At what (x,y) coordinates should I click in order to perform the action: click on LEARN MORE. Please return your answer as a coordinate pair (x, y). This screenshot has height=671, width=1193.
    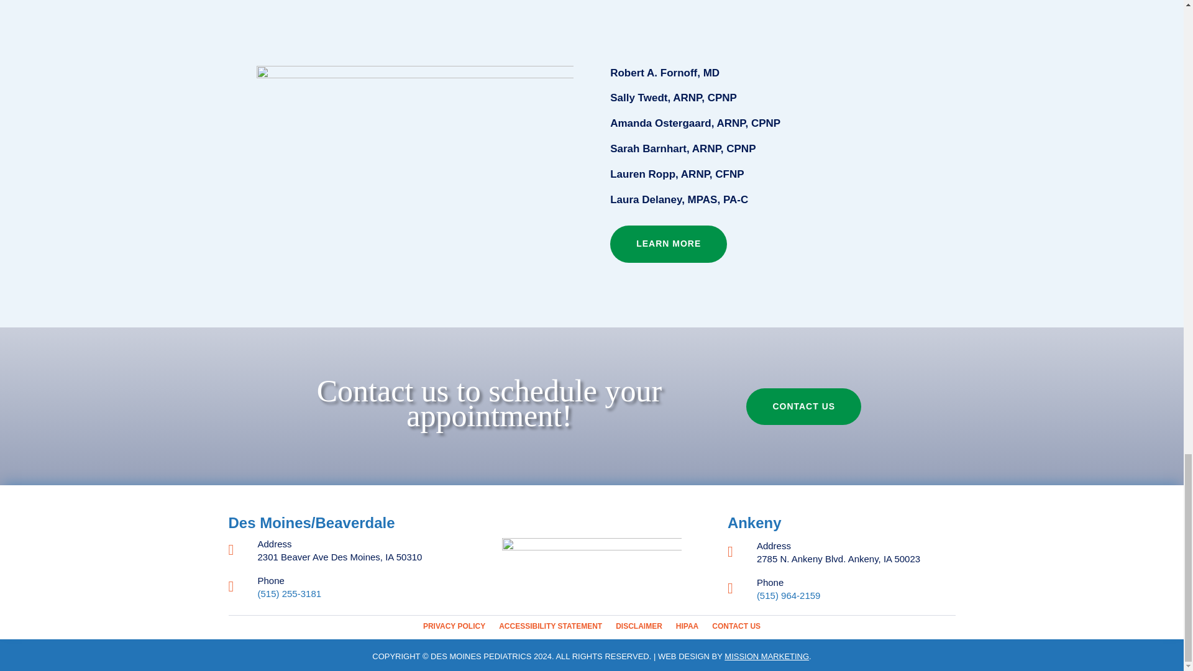
    Looking at the image, I should click on (668, 244).